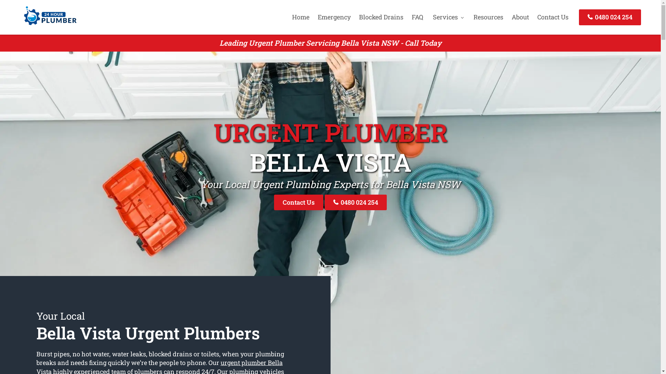 This screenshot has height=374, width=666. Describe the element at coordinates (334, 17) in the screenshot. I see `Emergency` at that location.